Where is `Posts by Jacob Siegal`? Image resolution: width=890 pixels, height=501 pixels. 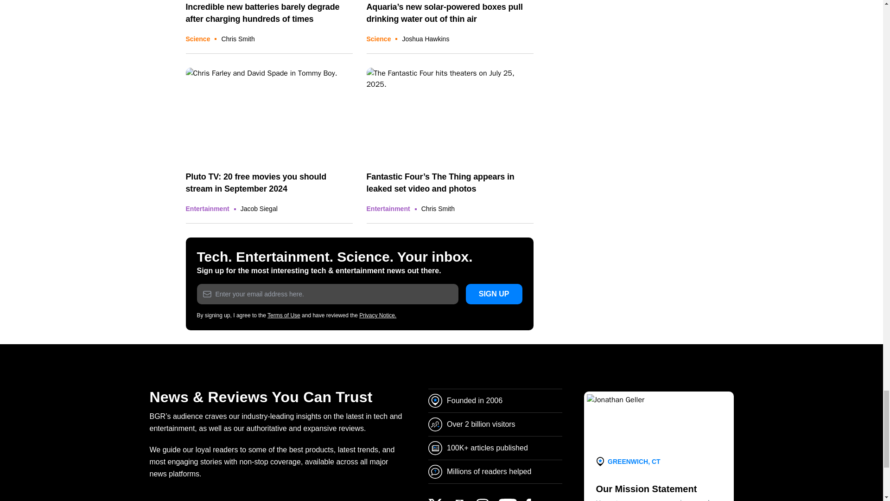 Posts by Jacob Siegal is located at coordinates (259, 208).